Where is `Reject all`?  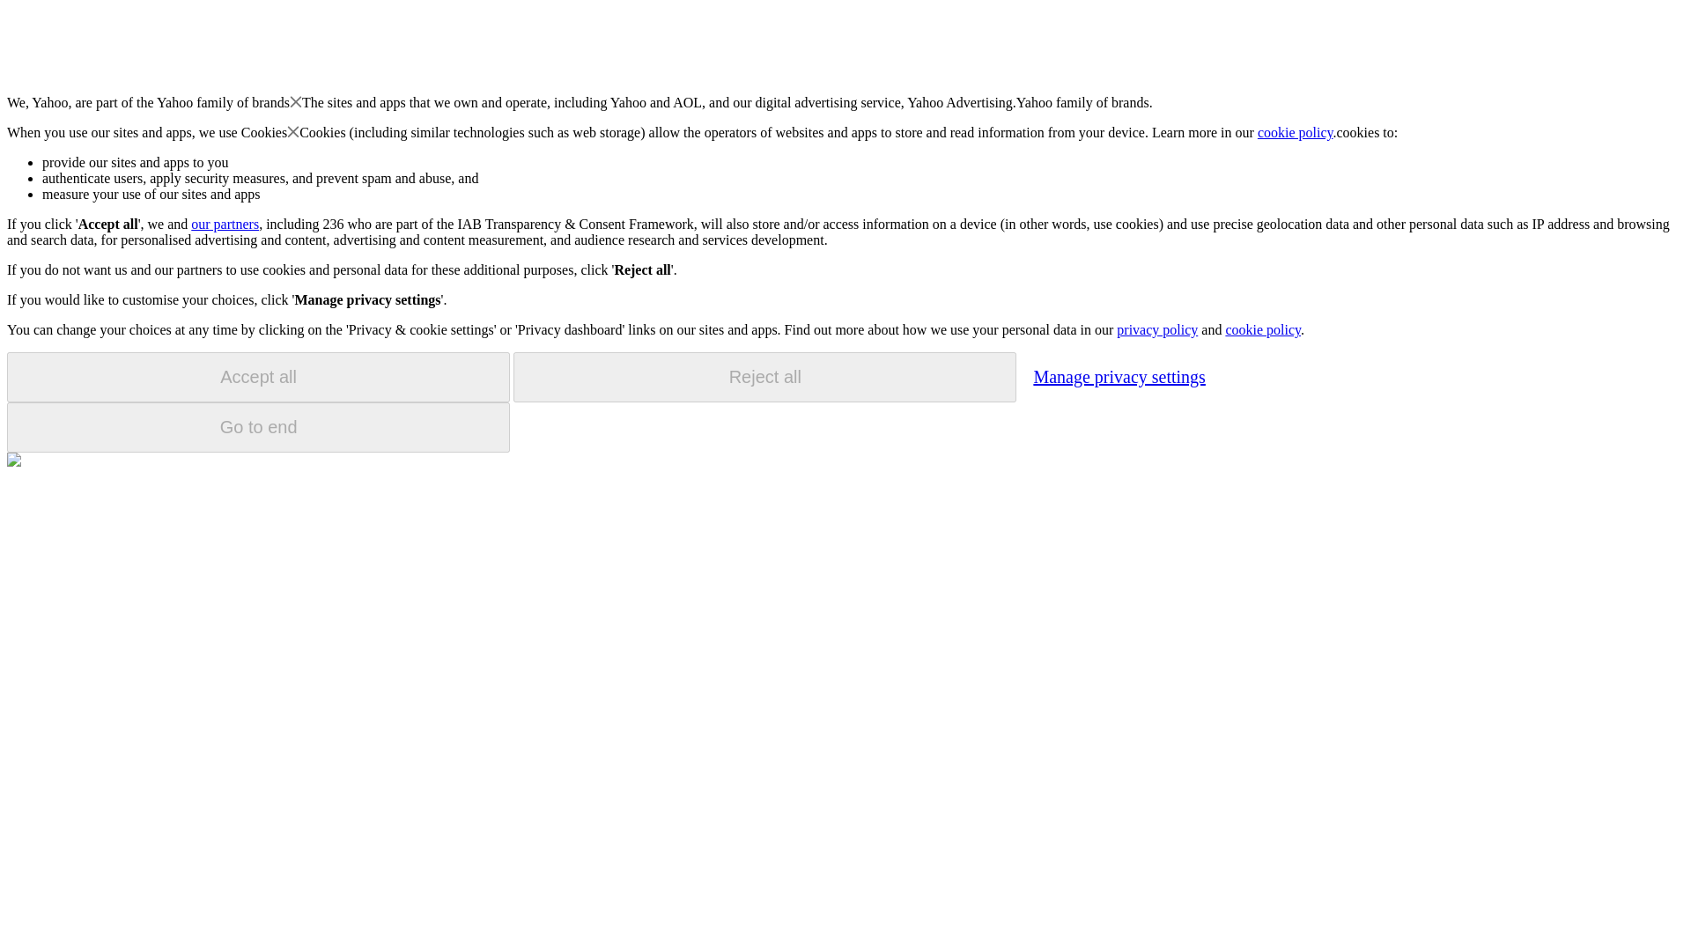
Reject all is located at coordinates (764, 377).